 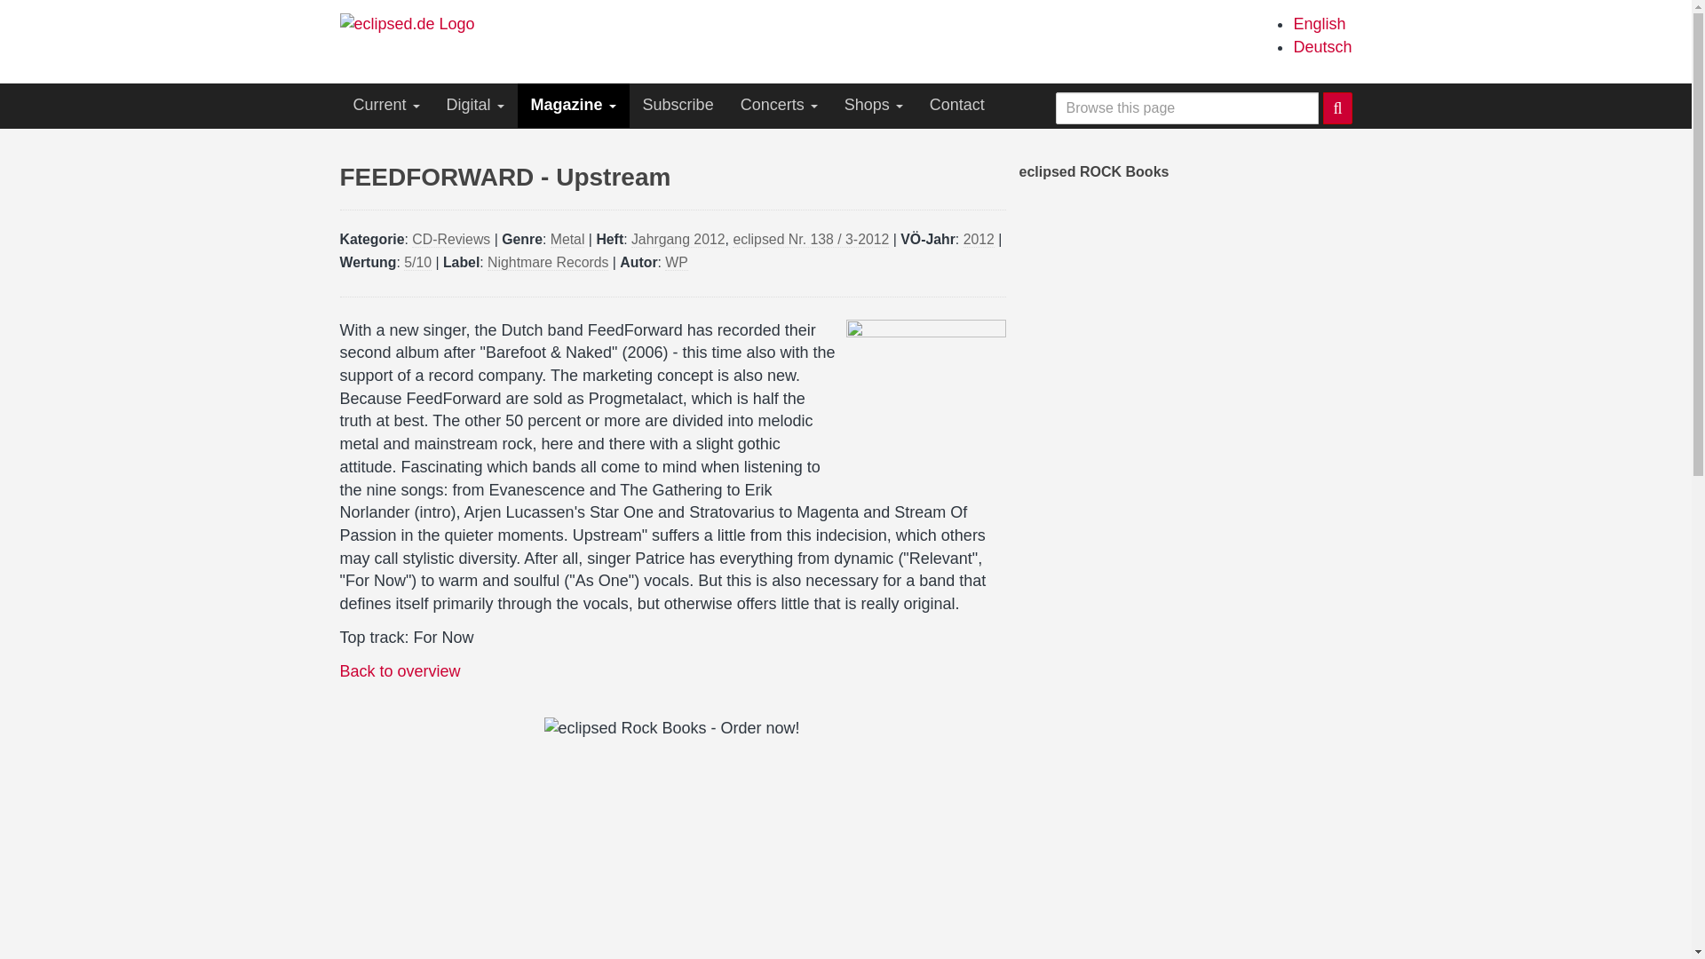 What do you see at coordinates (678, 240) in the screenshot?
I see `Jahrgang 2012` at bounding box center [678, 240].